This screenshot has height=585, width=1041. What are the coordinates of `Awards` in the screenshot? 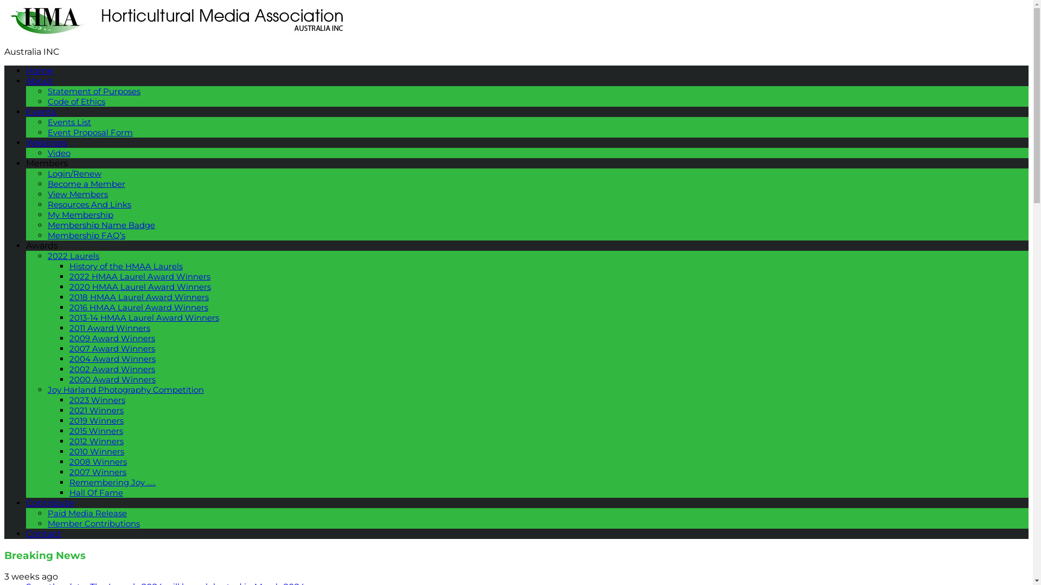 It's located at (42, 246).